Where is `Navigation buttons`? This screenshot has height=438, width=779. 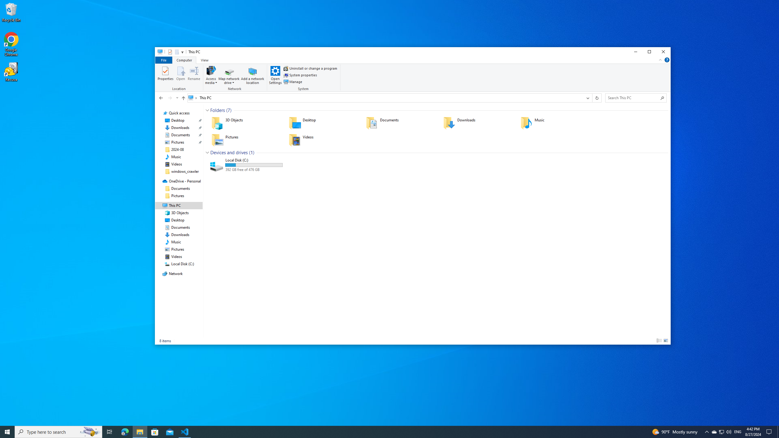 Navigation buttons is located at coordinates (168, 98).